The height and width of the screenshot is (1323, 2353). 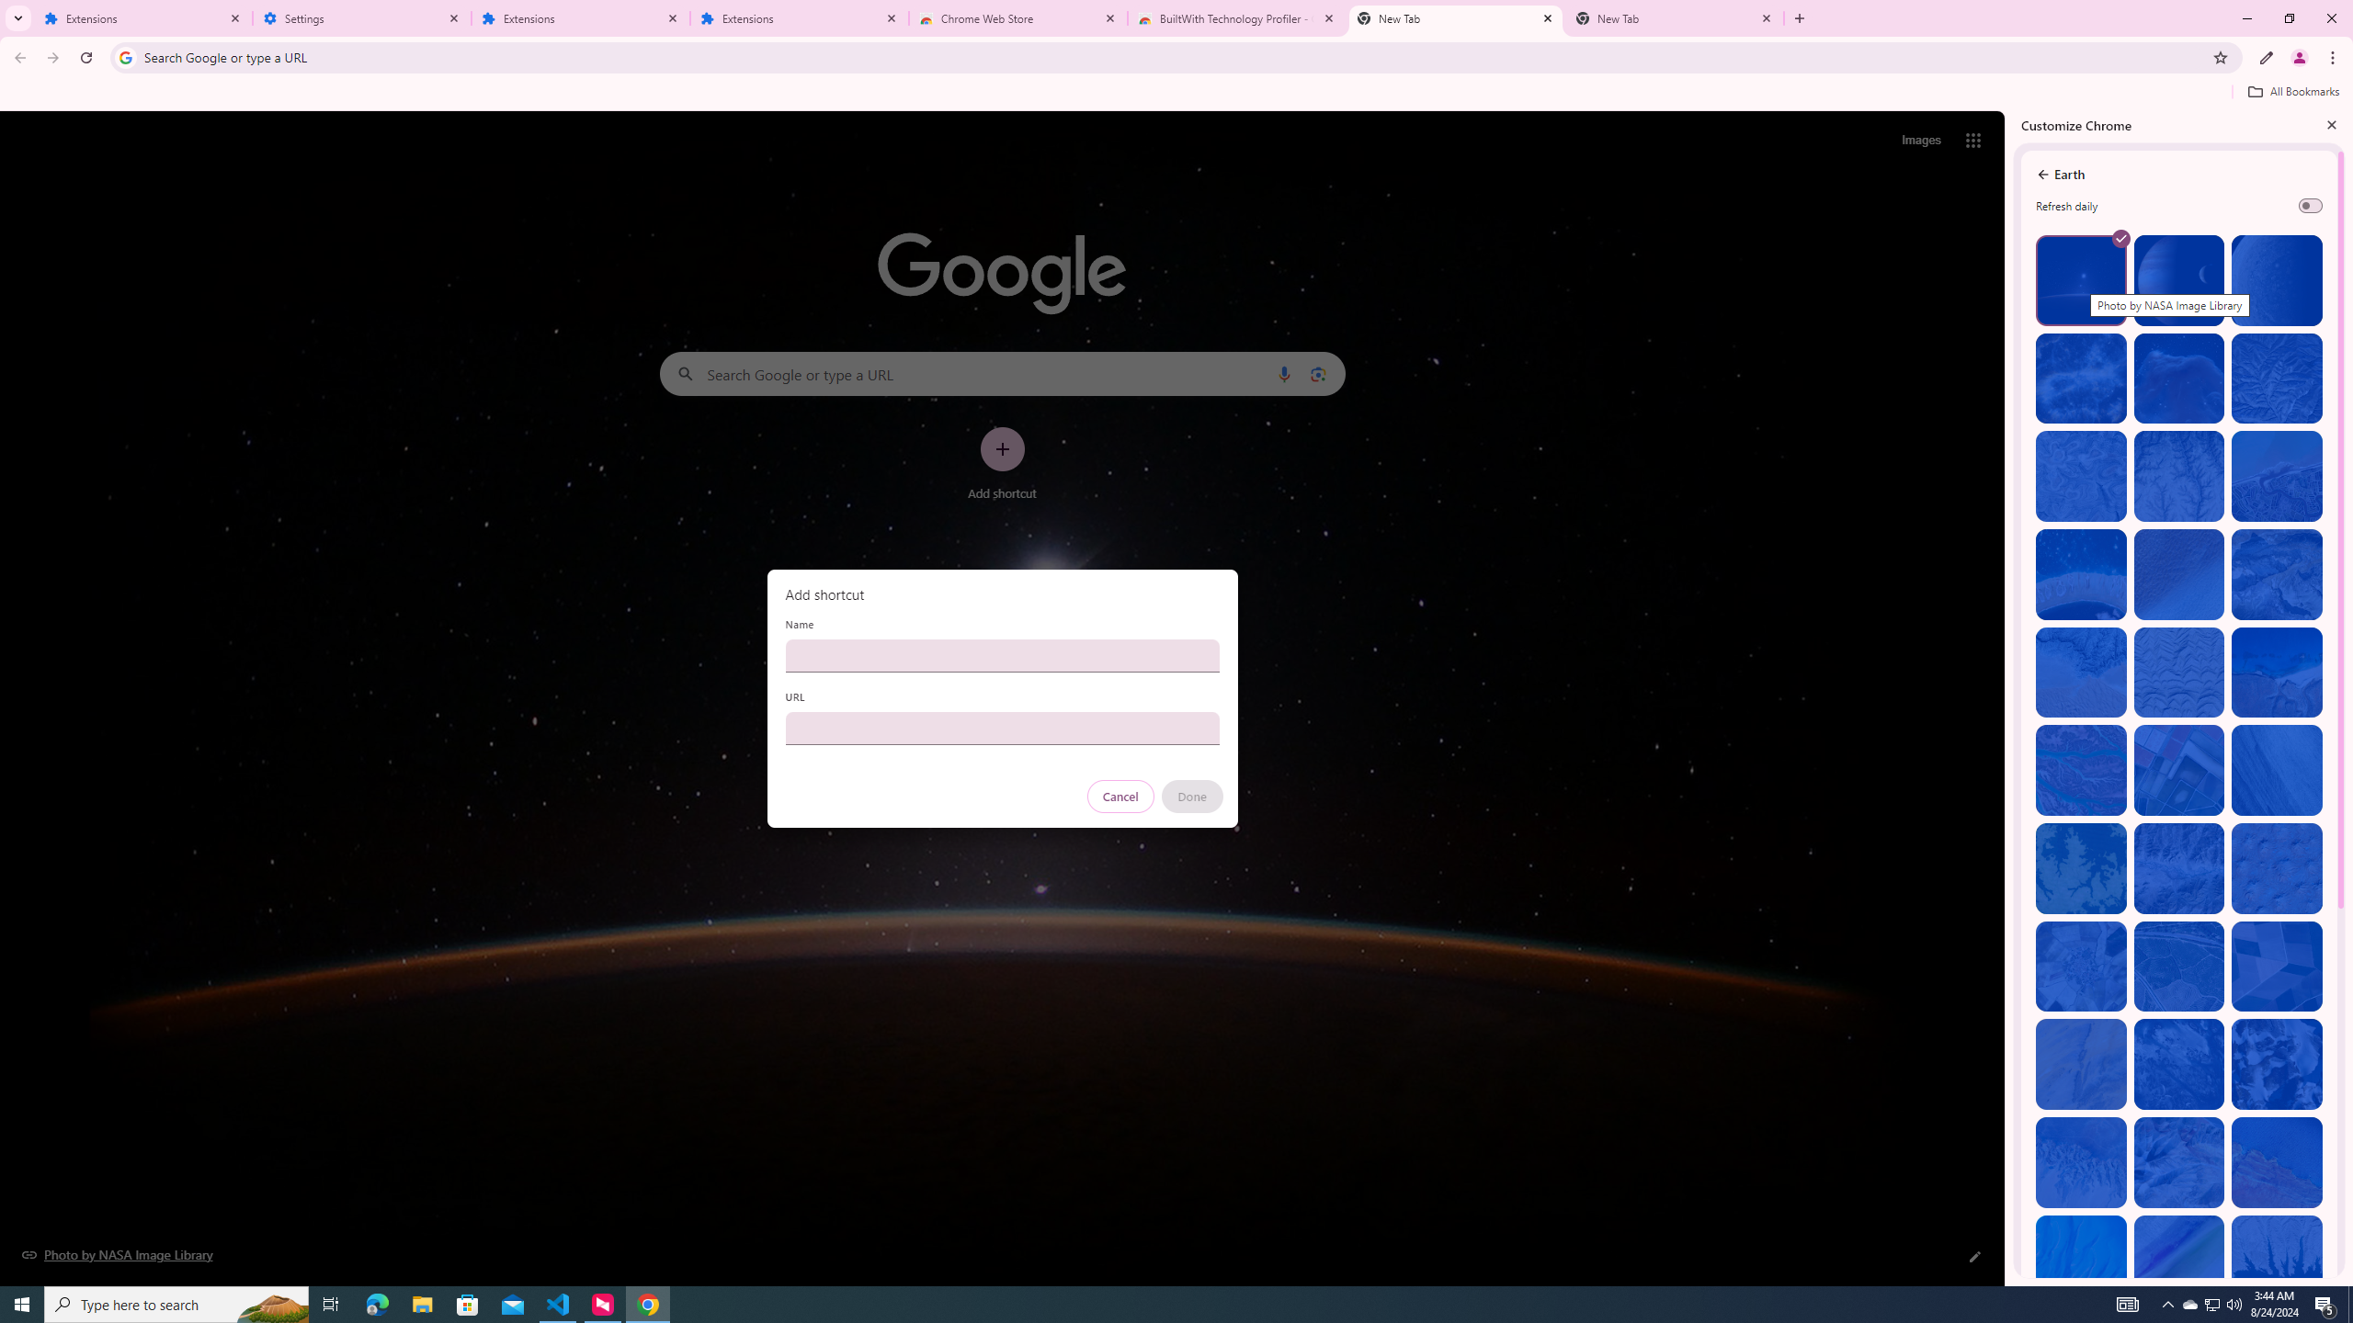 What do you see at coordinates (2081, 868) in the screenshot?
I see `Dekese, DR Congo` at bounding box center [2081, 868].